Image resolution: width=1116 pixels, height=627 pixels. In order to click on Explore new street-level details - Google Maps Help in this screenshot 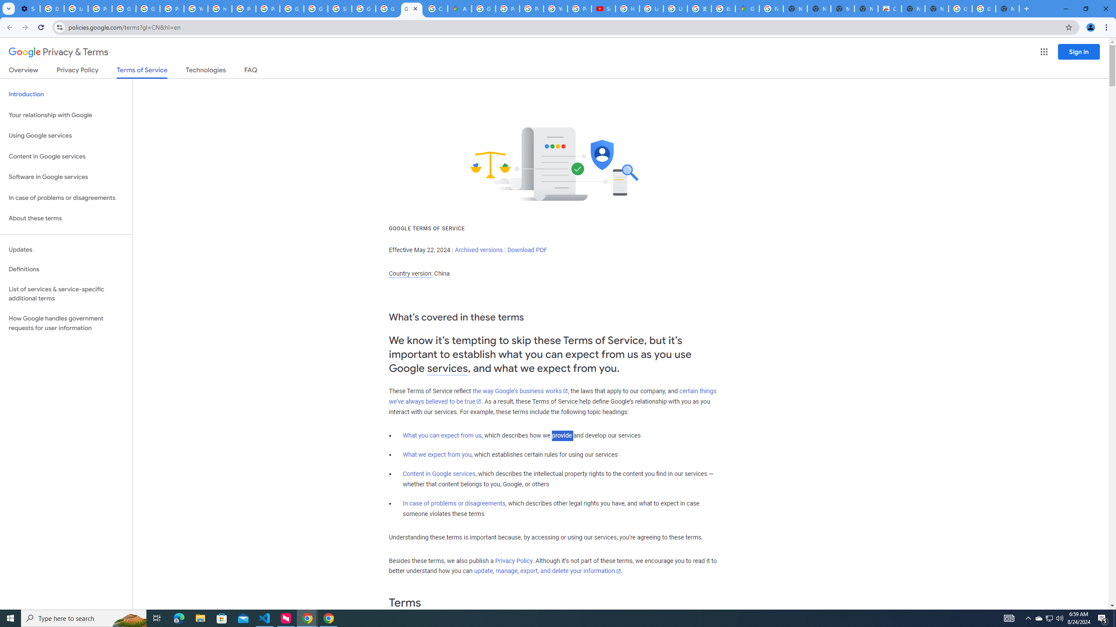, I will do `click(723, 9)`.